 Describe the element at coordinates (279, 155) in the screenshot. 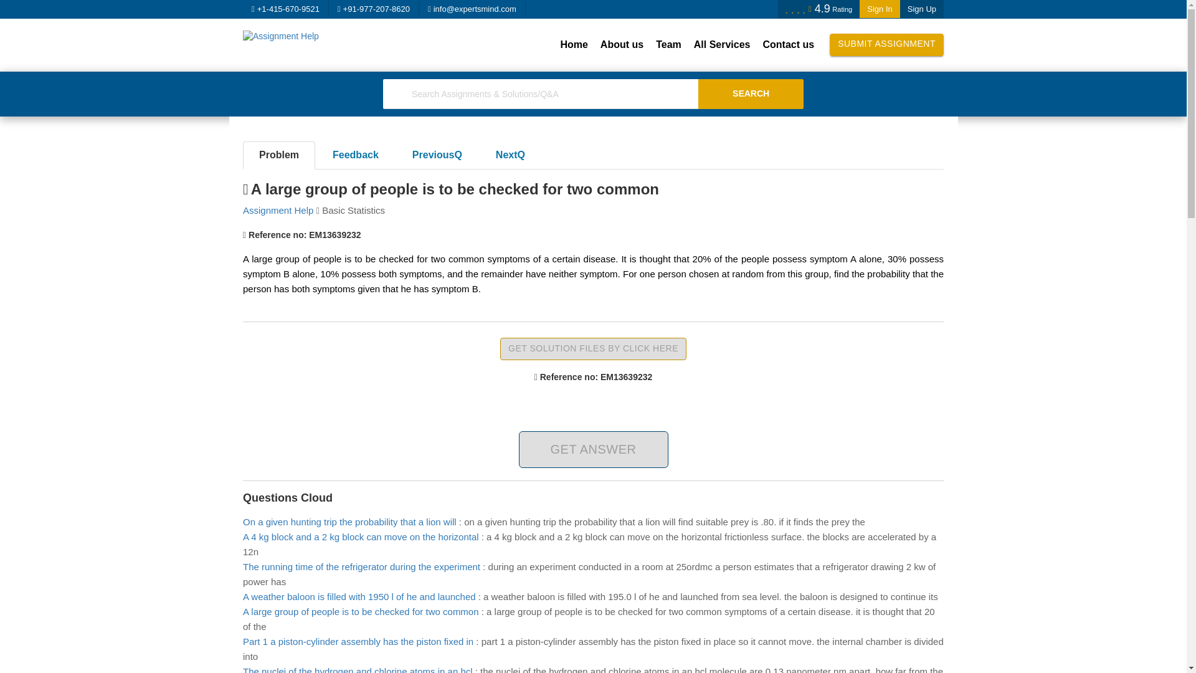

I see `Problem` at that location.